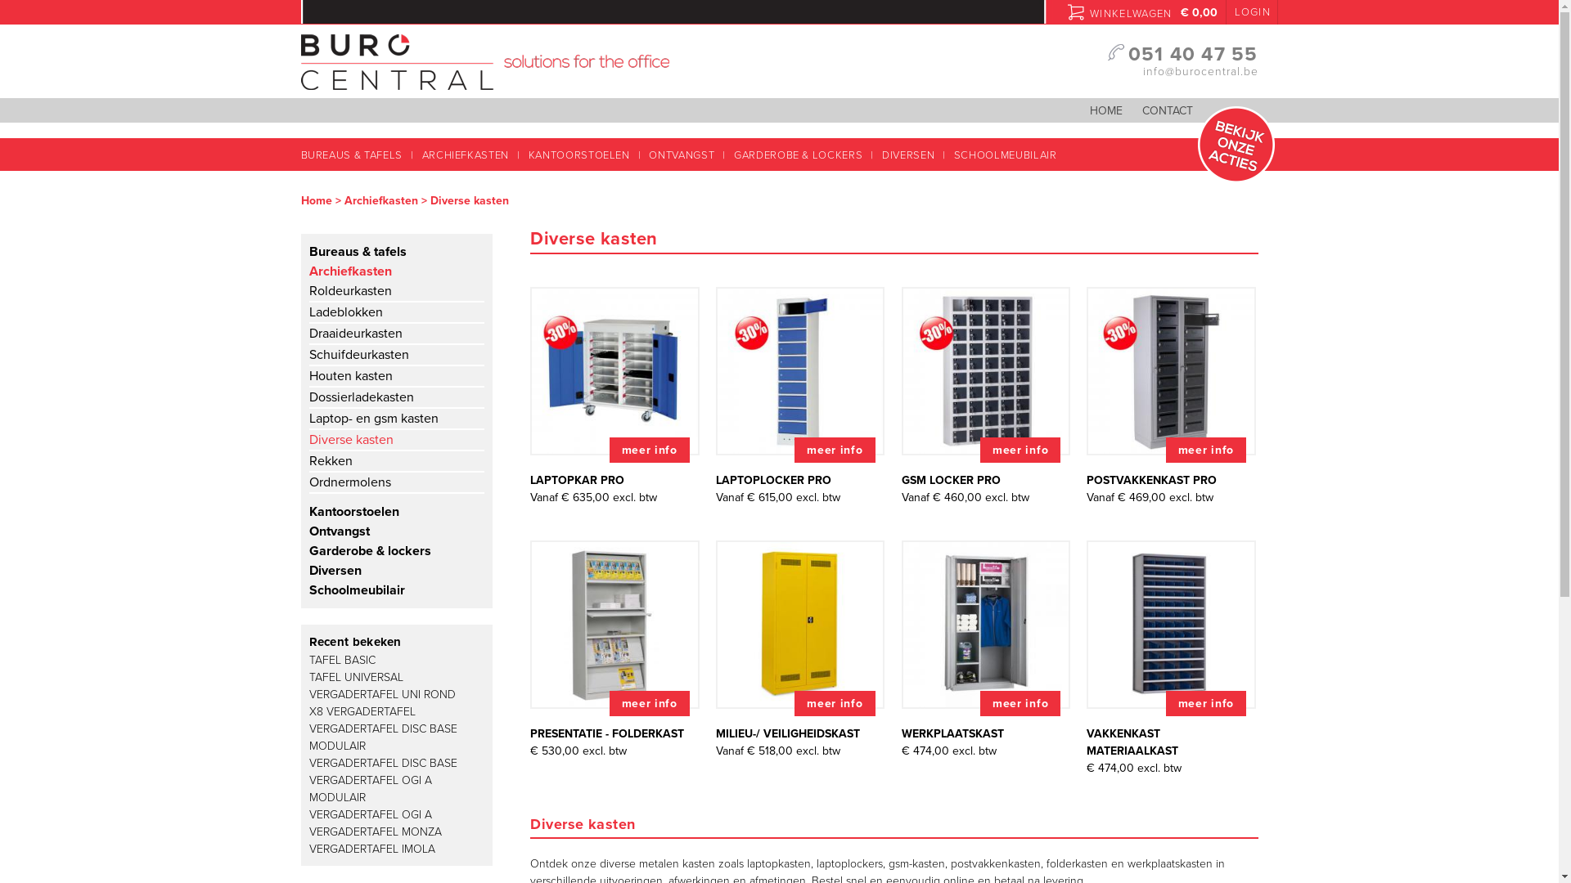  Describe the element at coordinates (467, 155) in the screenshot. I see `ARCHIEFKASTEN` at that location.